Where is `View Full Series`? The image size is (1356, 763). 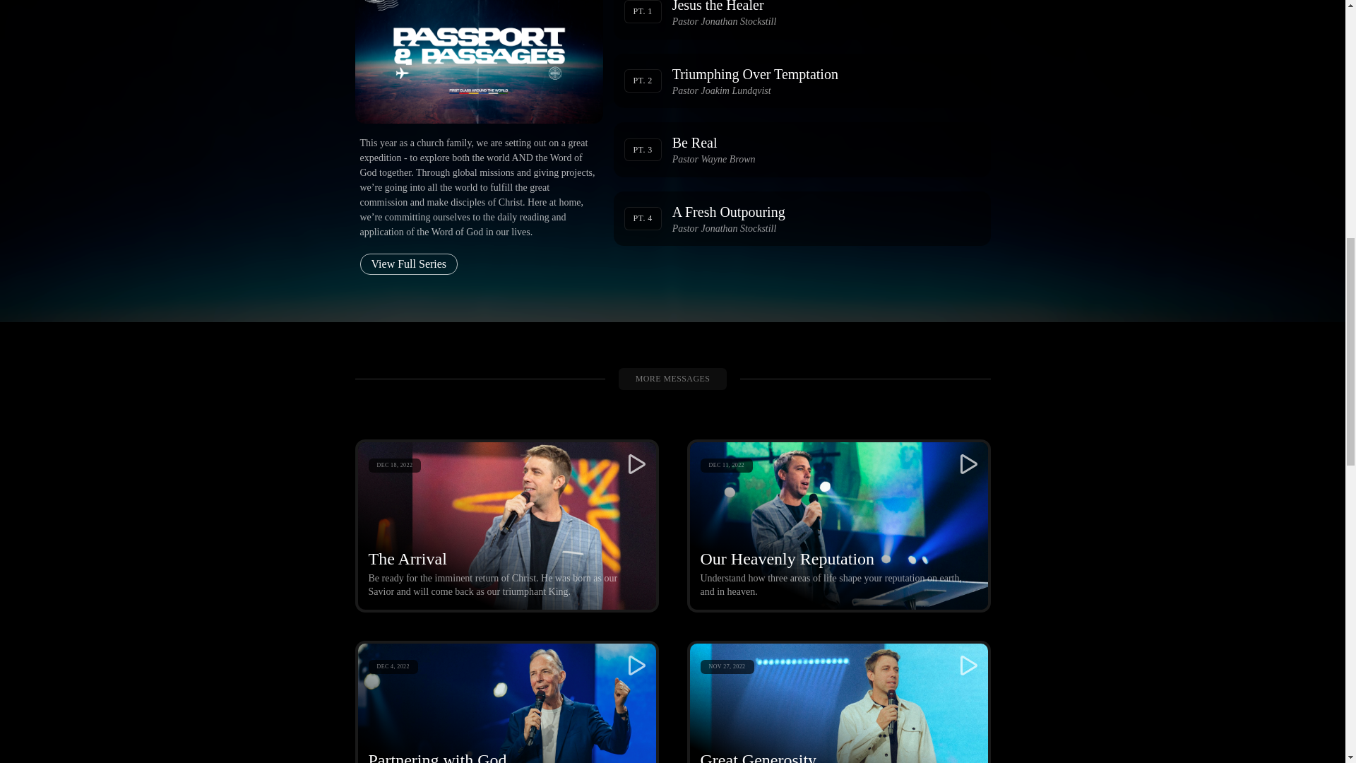
View Full Series is located at coordinates (801, 20).